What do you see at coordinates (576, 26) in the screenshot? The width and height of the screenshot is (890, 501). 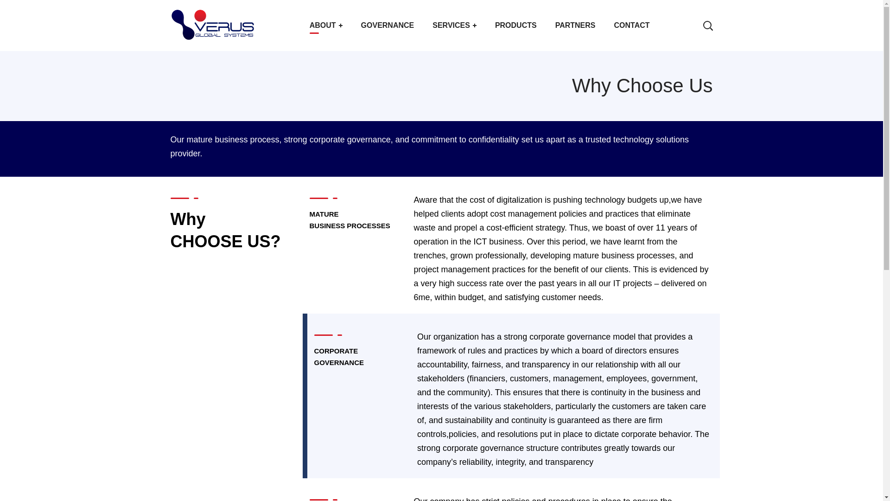 I see `PARTNERS` at bounding box center [576, 26].